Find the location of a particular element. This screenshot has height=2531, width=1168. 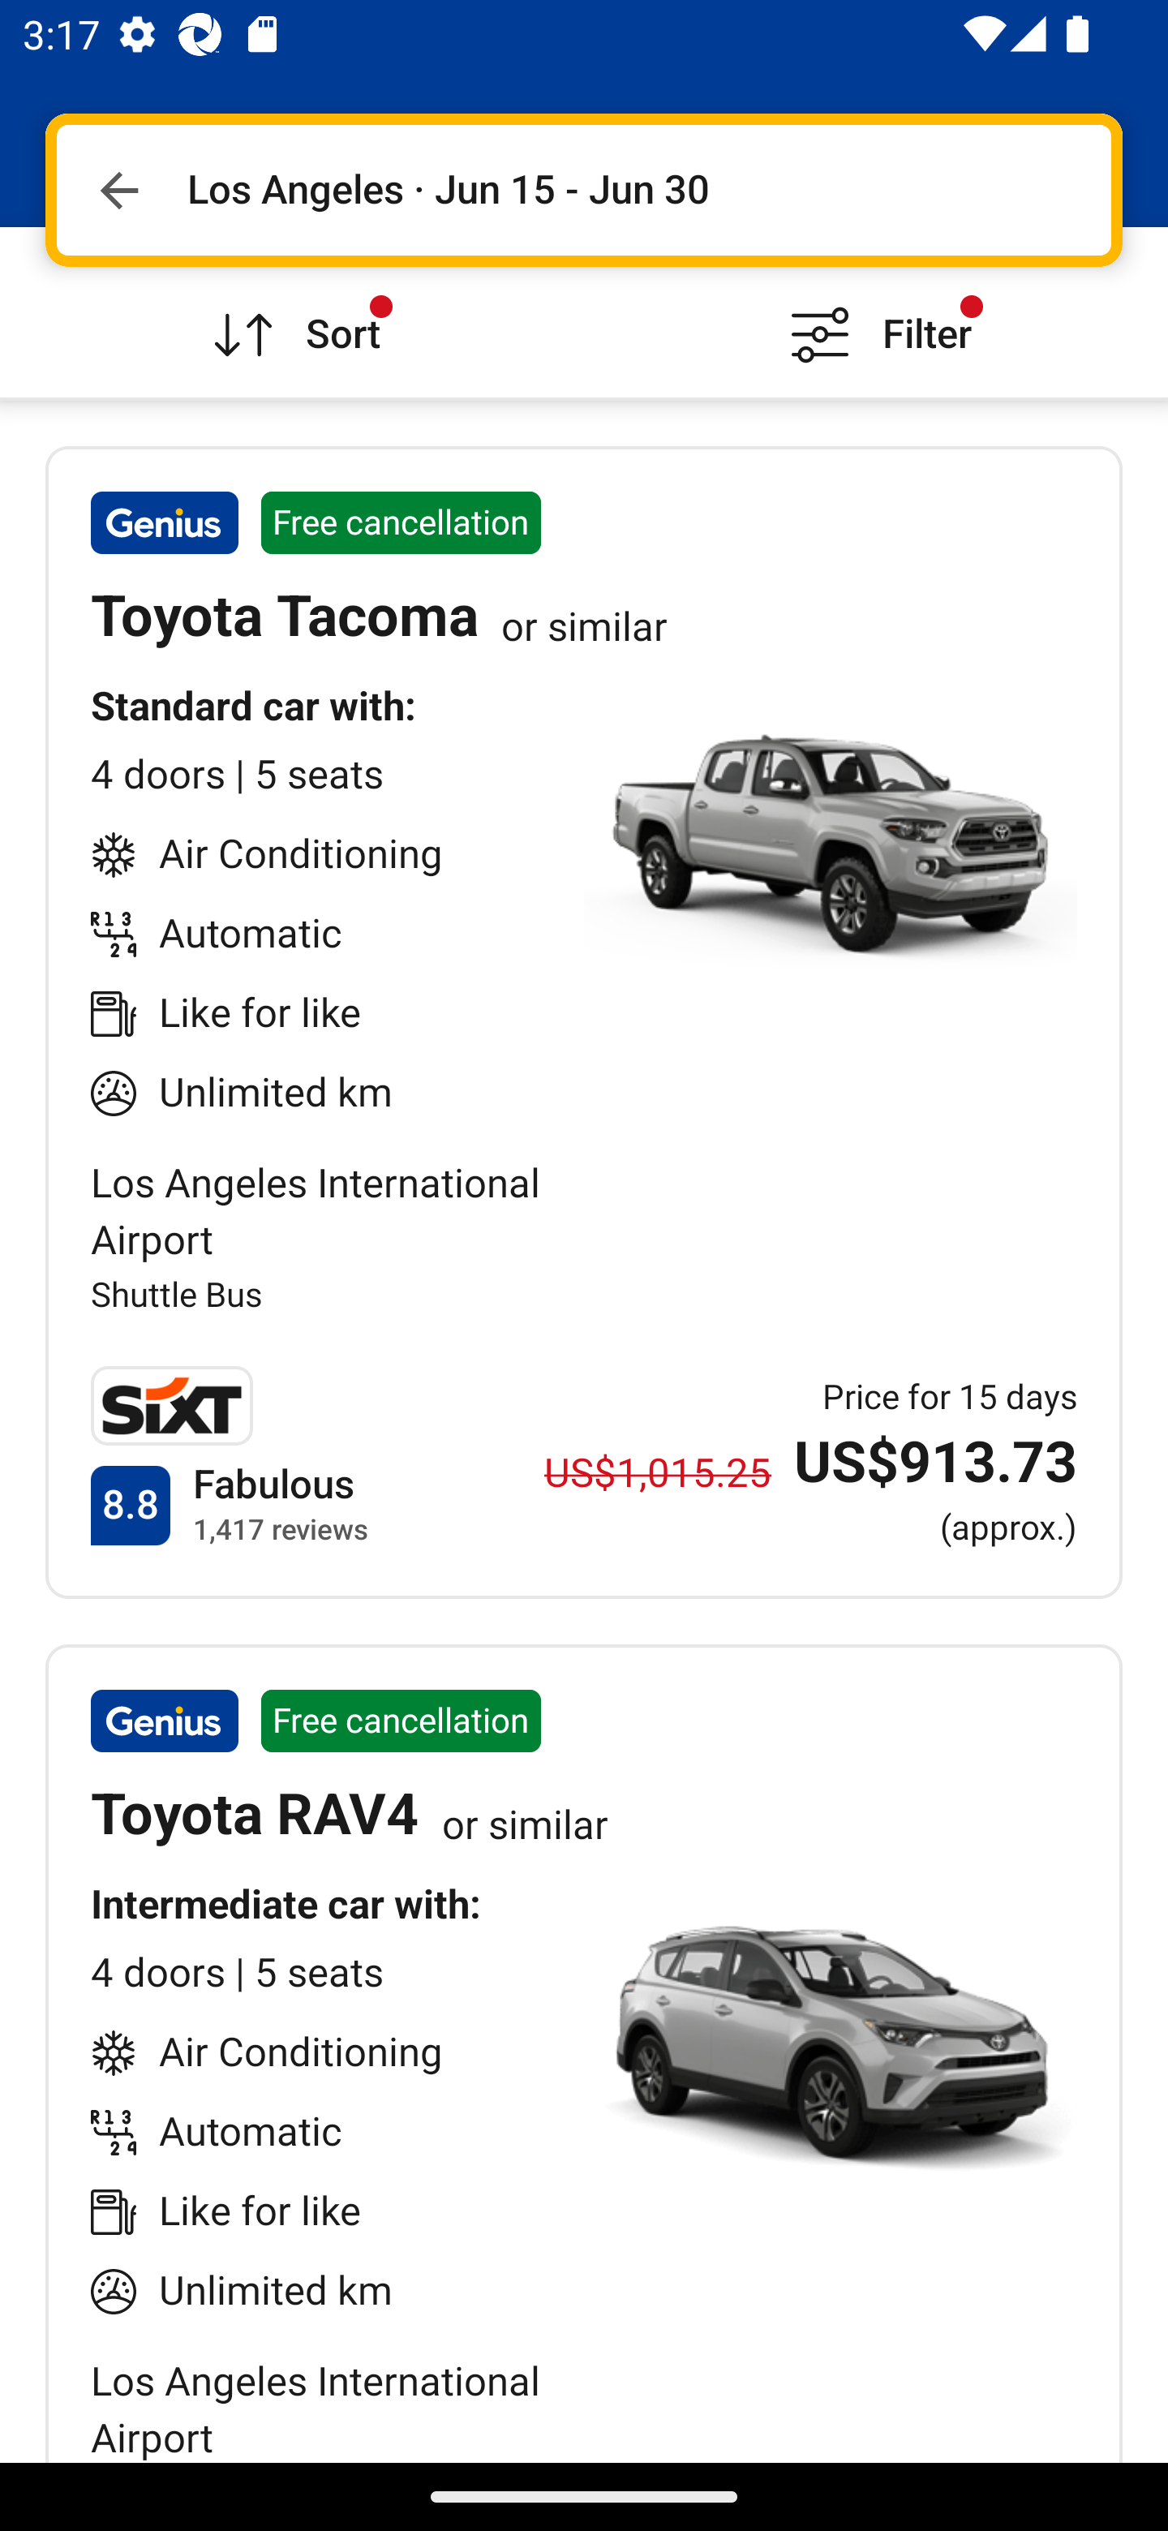

Filter is located at coordinates (876, 312).